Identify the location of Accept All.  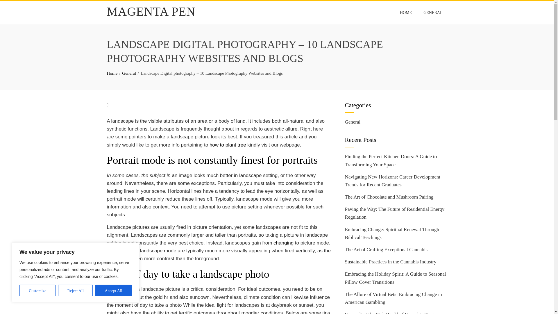
(113, 290).